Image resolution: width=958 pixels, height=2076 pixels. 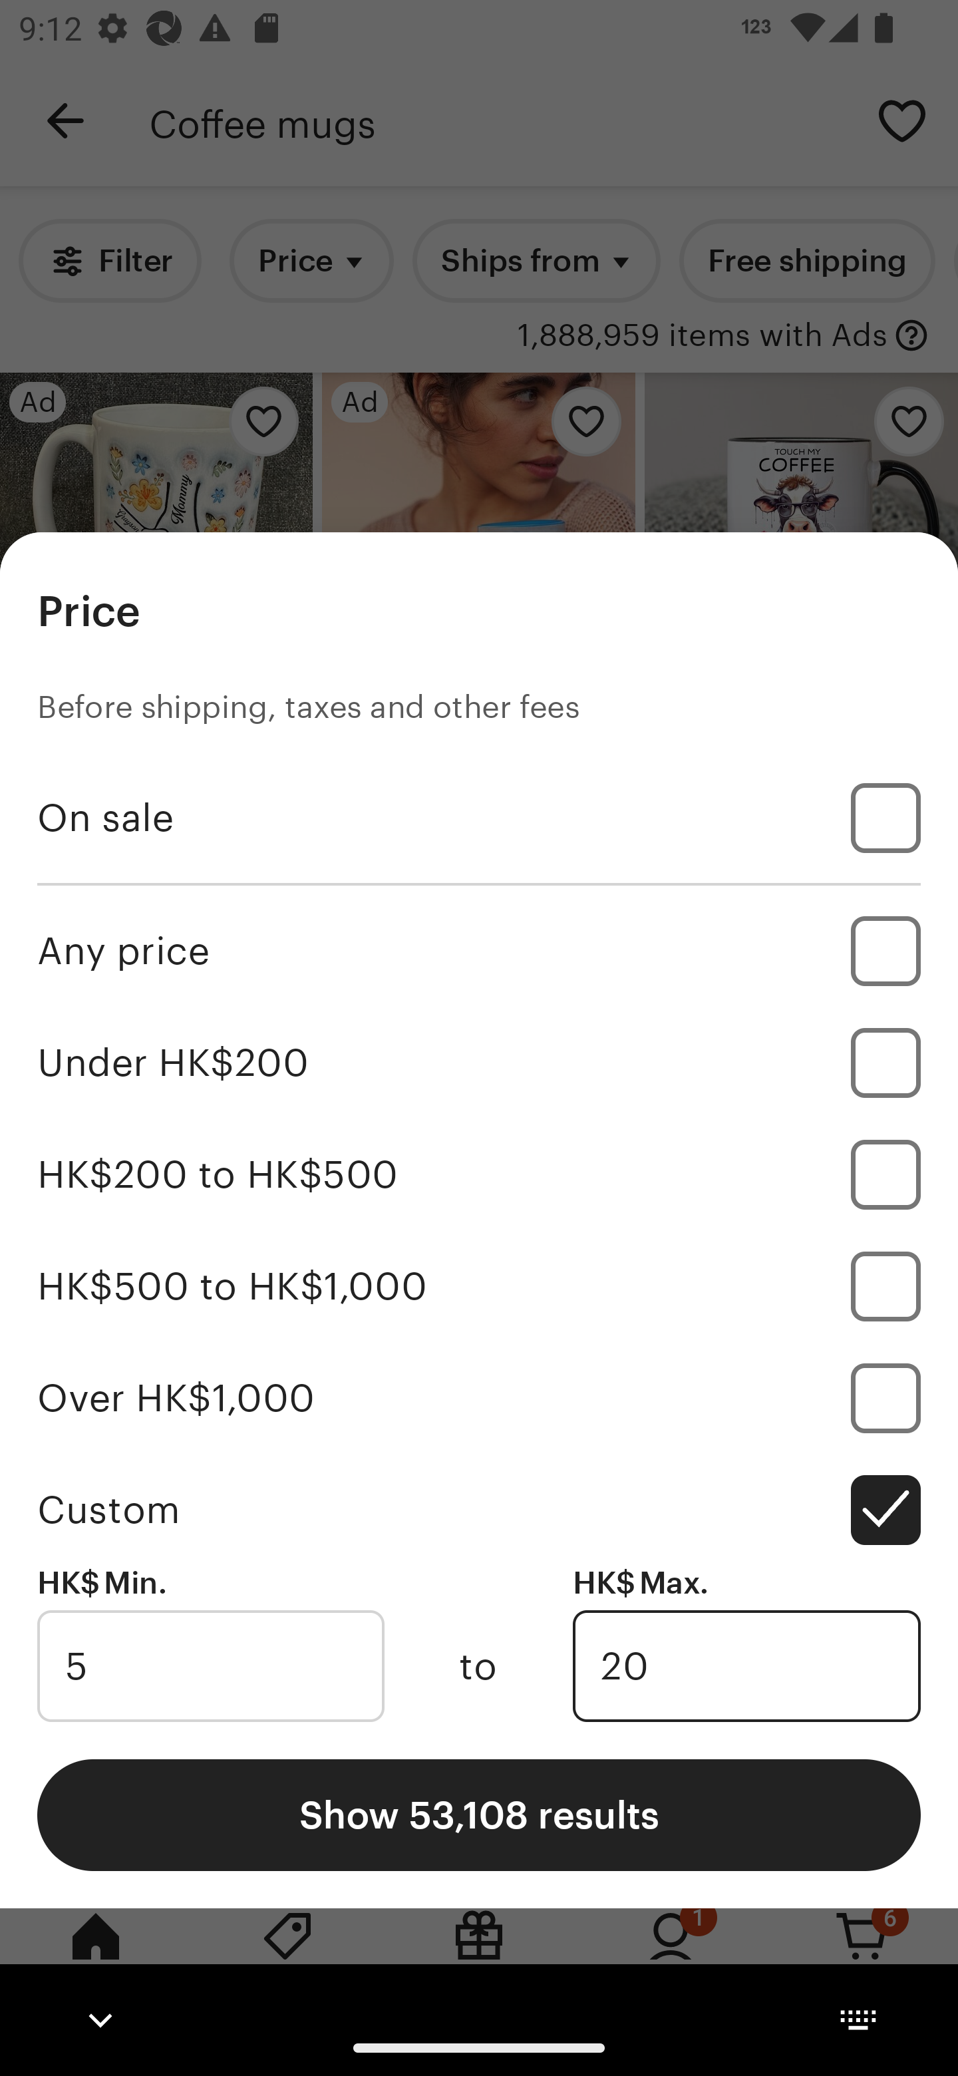 I want to click on HK$500 to HK$1,000, so click(x=479, y=1286).